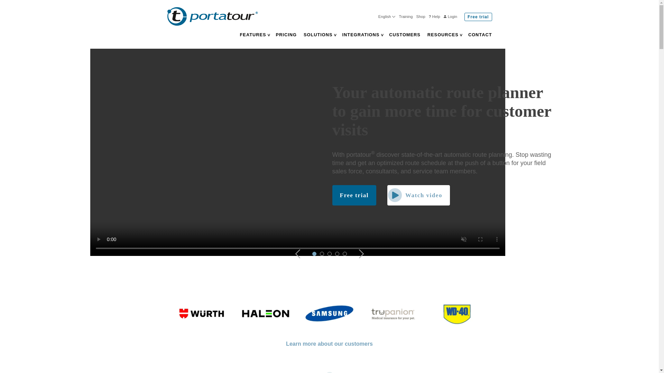 This screenshot has height=373, width=664. What do you see at coordinates (266, 313) in the screenshot?
I see `Haleon` at bounding box center [266, 313].